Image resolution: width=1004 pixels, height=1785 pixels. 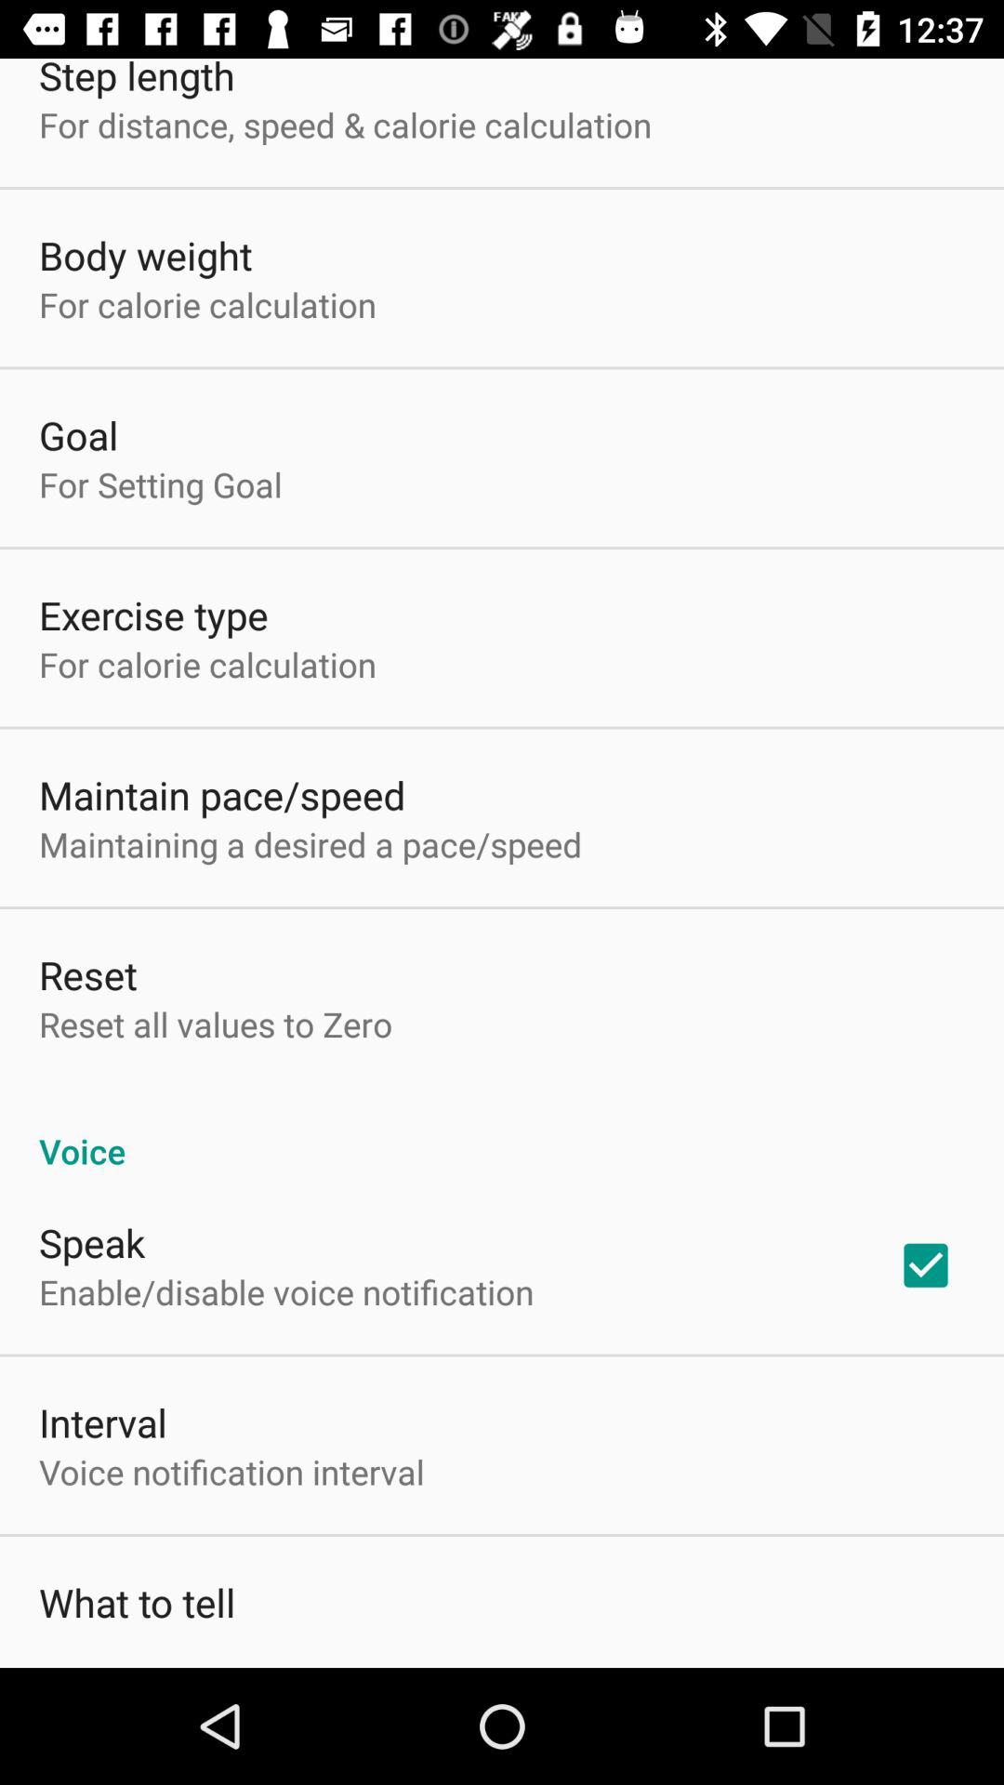 What do you see at coordinates (92, 1242) in the screenshot?
I see `click icon below the voice icon` at bounding box center [92, 1242].